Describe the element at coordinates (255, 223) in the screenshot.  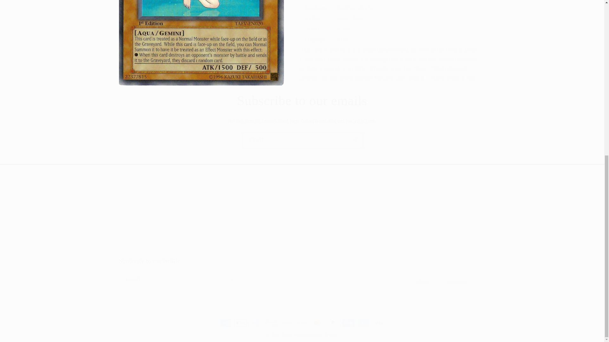
I see `Subscribe to our emails` at that location.